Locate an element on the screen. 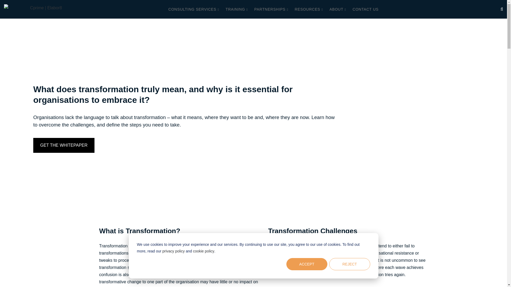 Image resolution: width=511 pixels, height=287 pixels. PARTNERSHIPS is located at coordinates (271, 9).